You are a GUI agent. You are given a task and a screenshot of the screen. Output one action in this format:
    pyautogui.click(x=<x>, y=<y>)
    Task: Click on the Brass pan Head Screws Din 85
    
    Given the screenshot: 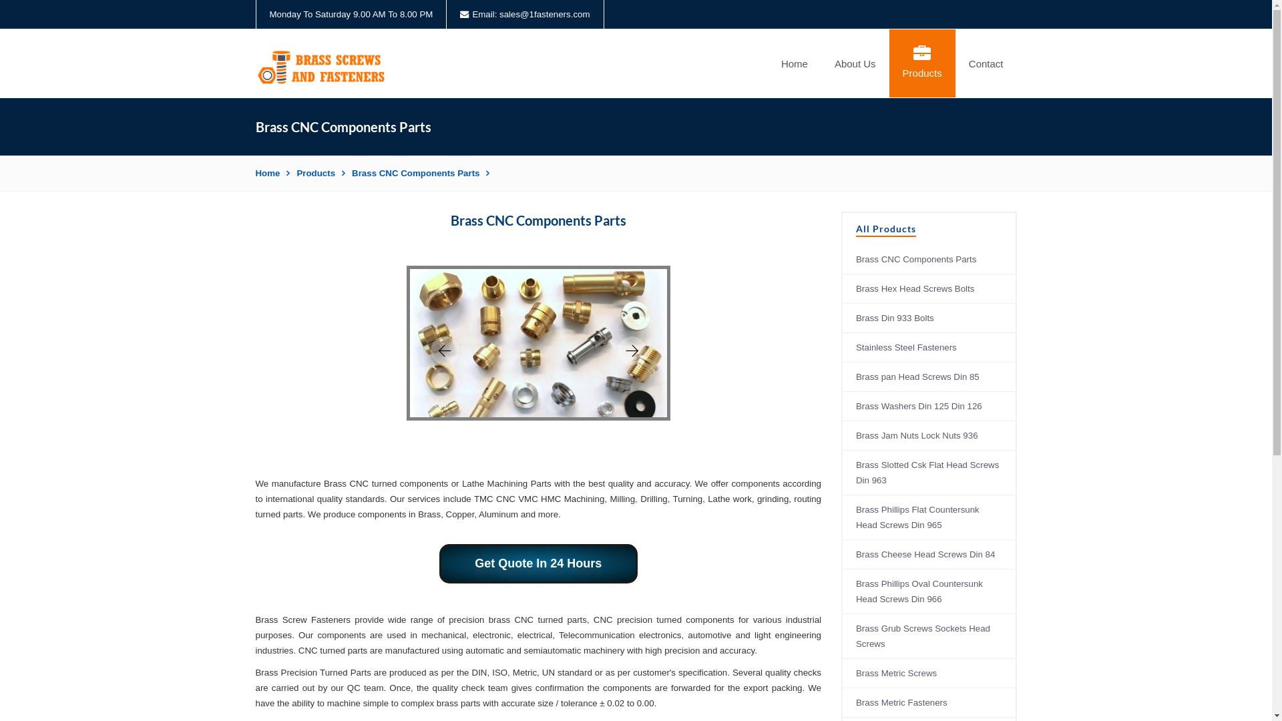 What is the action you would take?
    pyautogui.click(x=929, y=377)
    